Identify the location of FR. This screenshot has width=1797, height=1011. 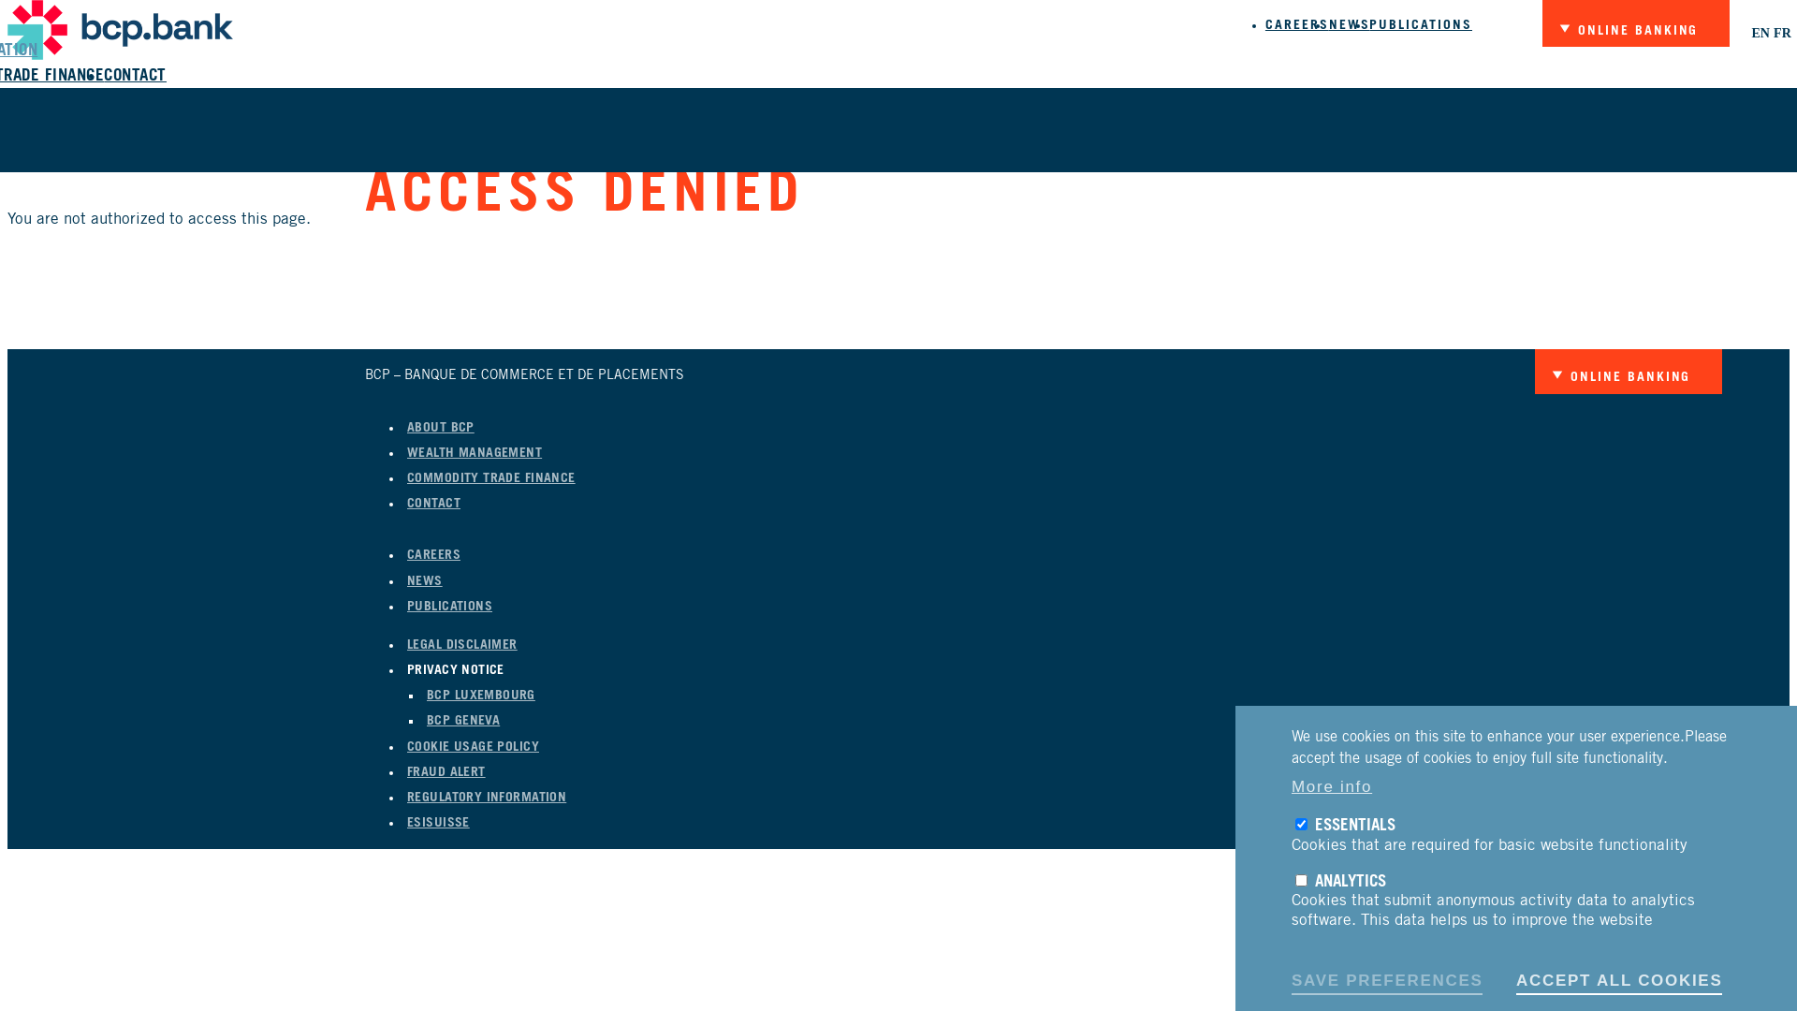
(1782, 34).